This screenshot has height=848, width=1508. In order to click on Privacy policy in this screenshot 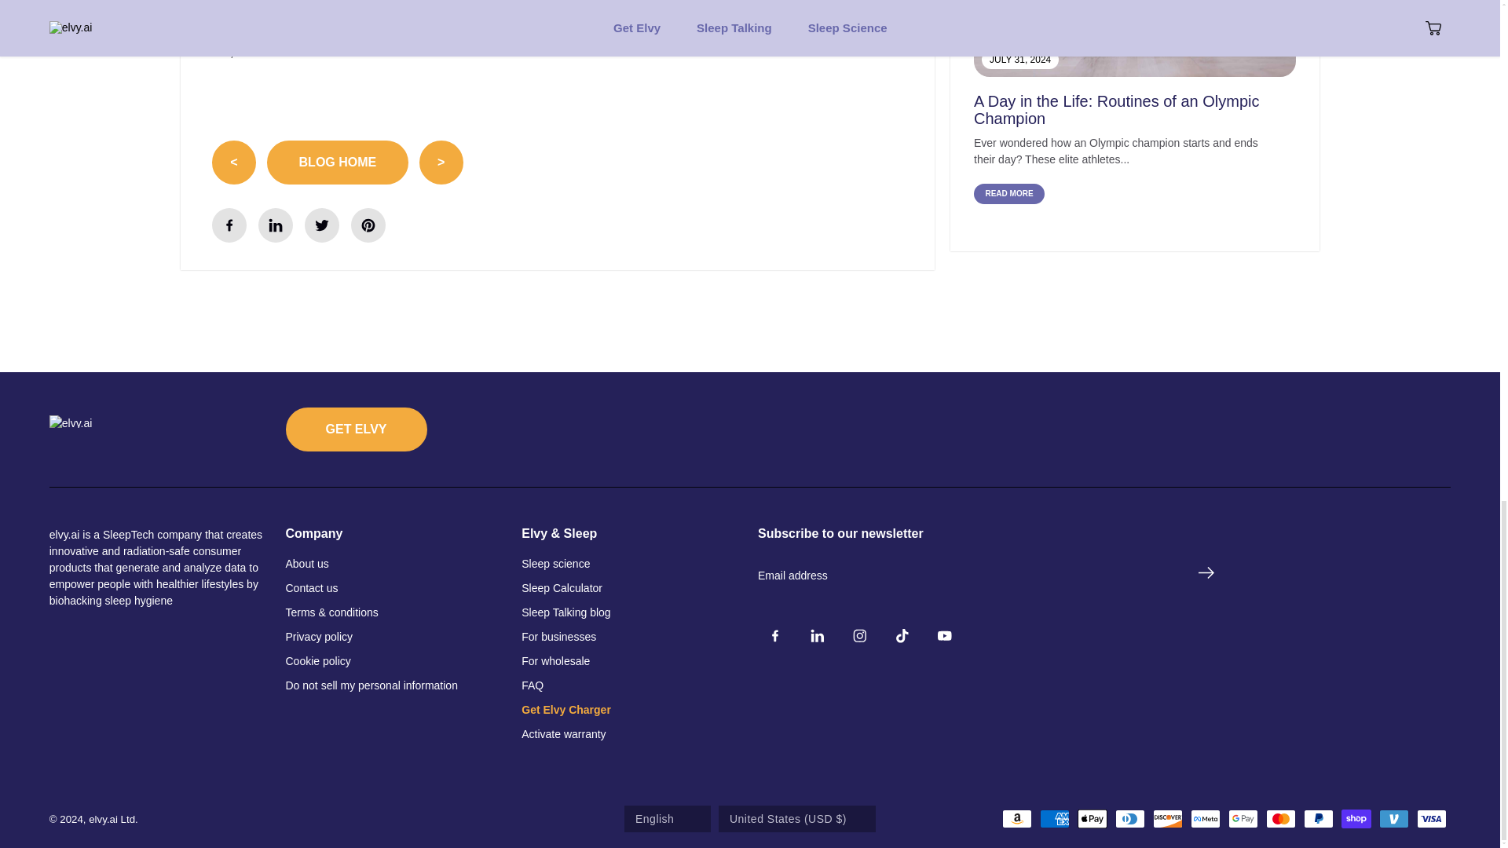, I will do `click(319, 637)`.